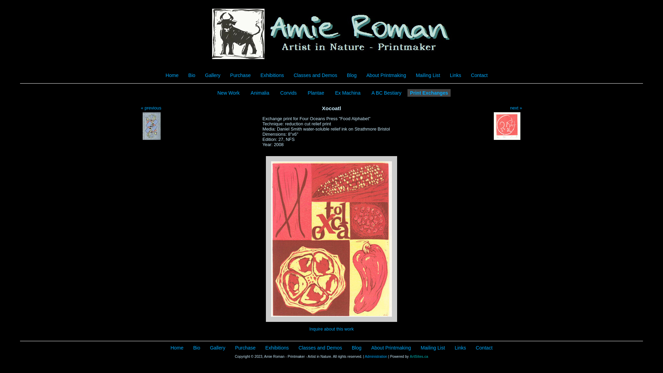  What do you see at coordinates (152, 126) in the screenshot?
I see `Queen of...` at bounding box center [152, 126].